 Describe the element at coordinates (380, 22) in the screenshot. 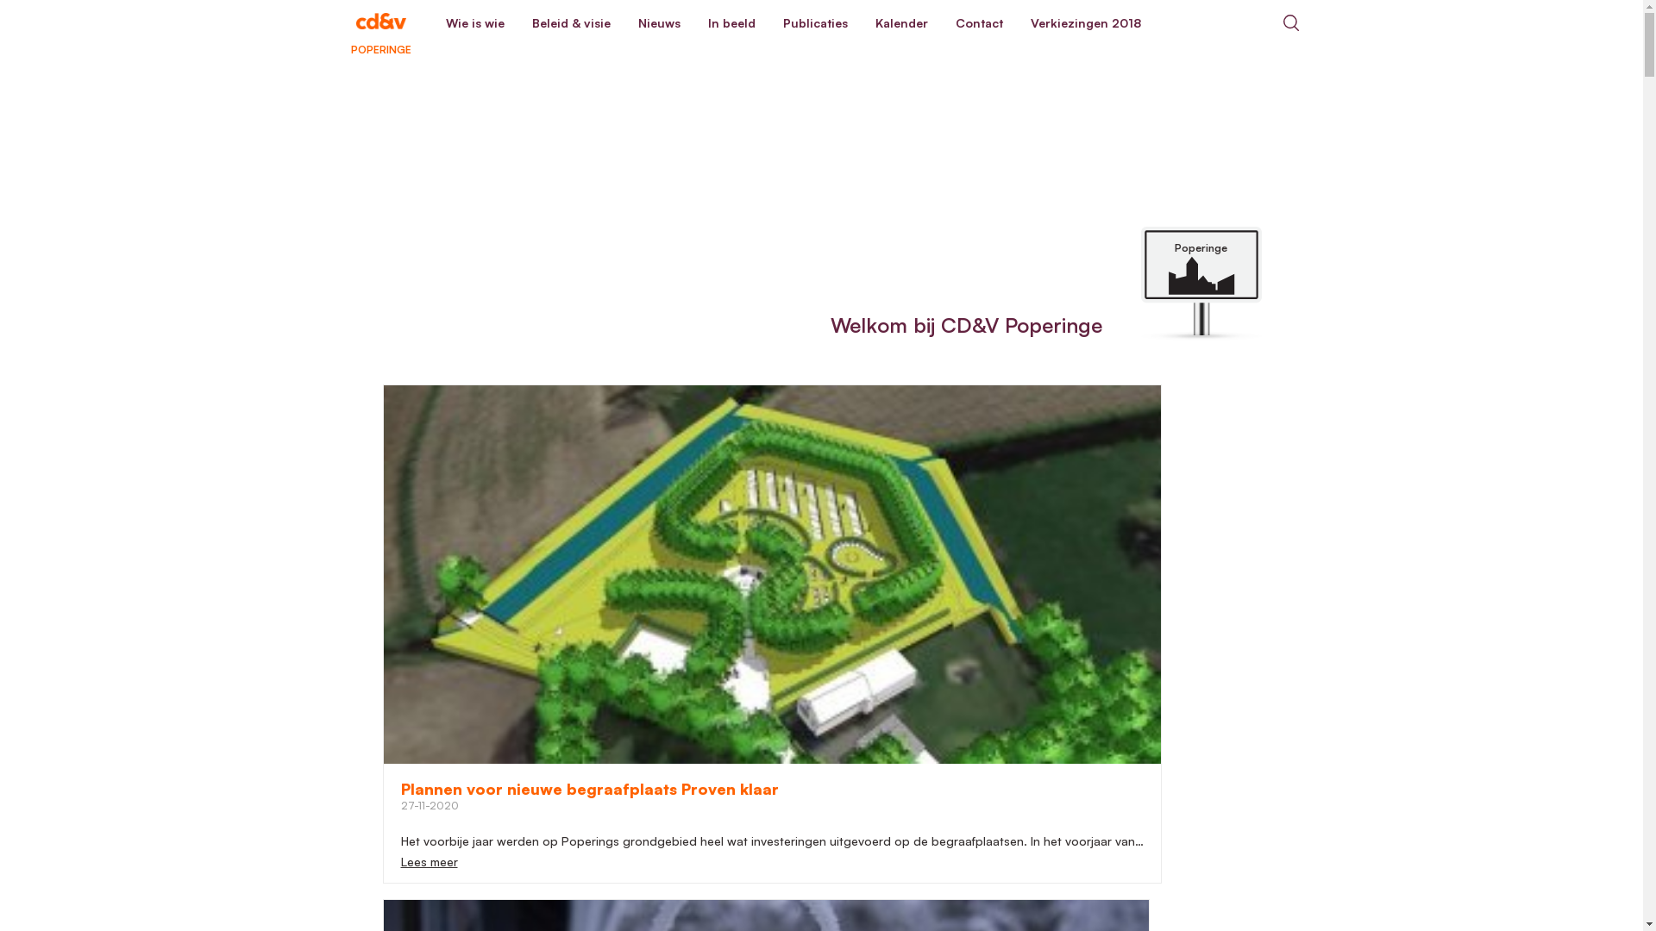

I see `POPERINGE` at that location.